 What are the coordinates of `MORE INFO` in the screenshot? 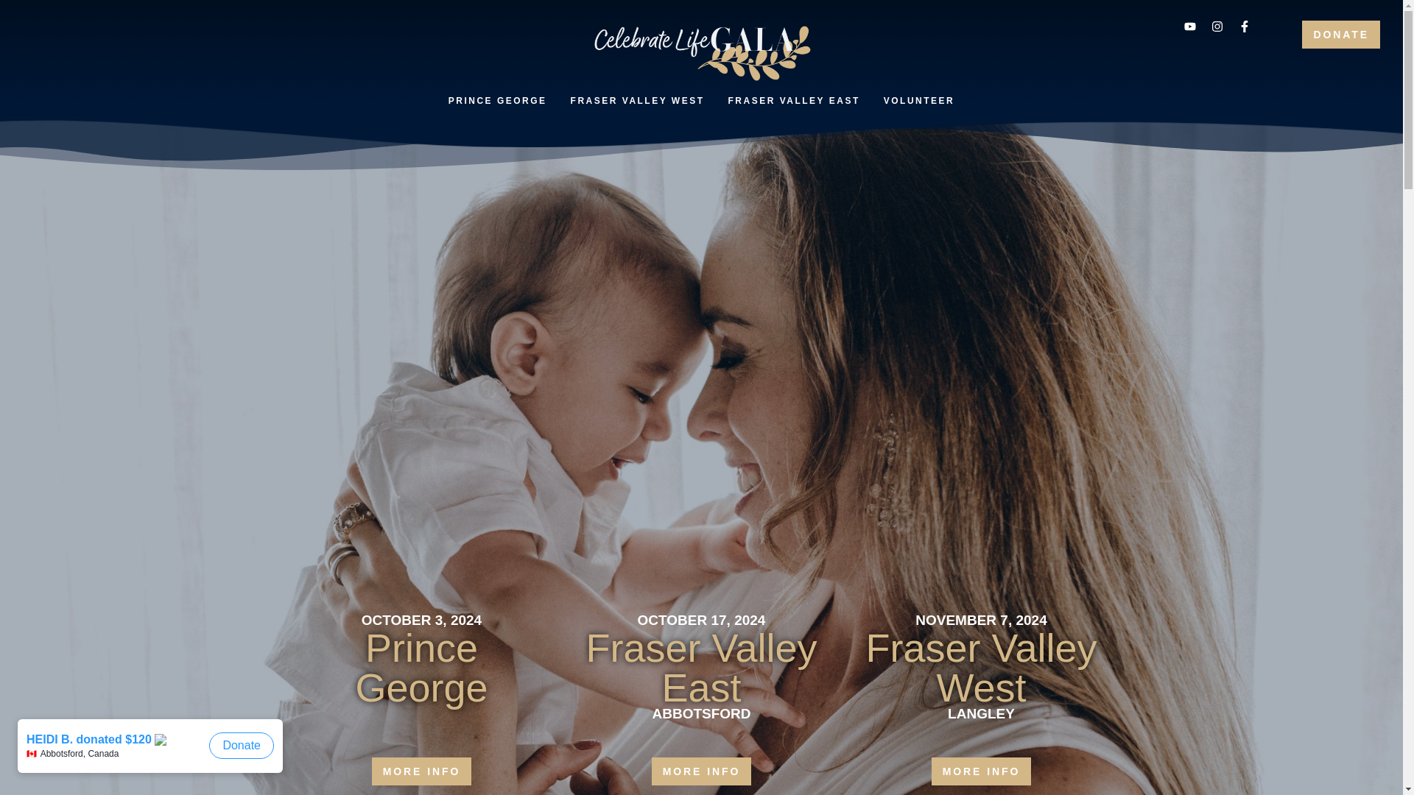 It's located at (702, 771).